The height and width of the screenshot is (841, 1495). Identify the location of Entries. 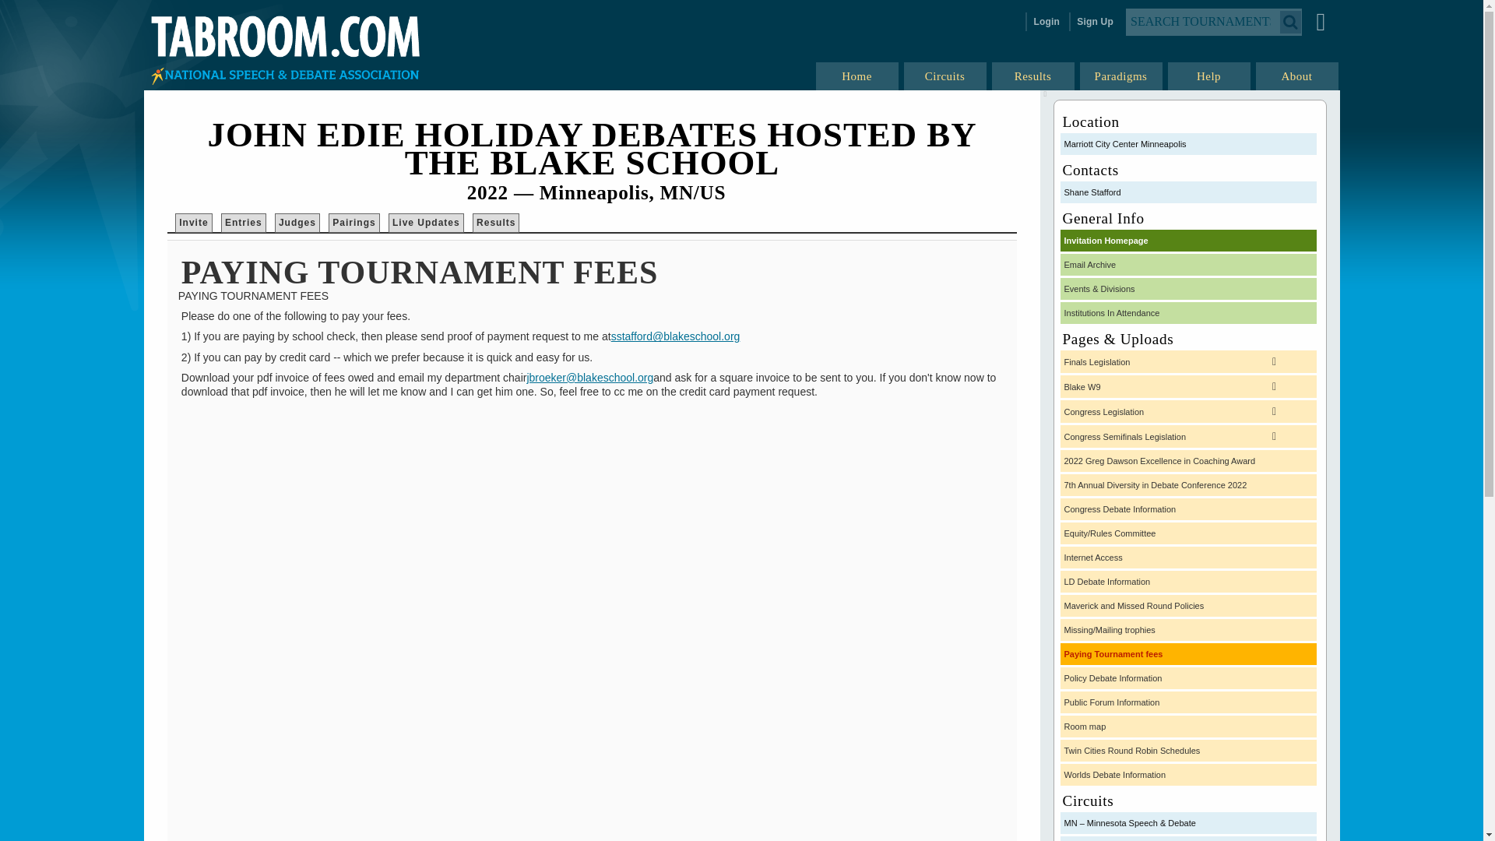
(244, 223).